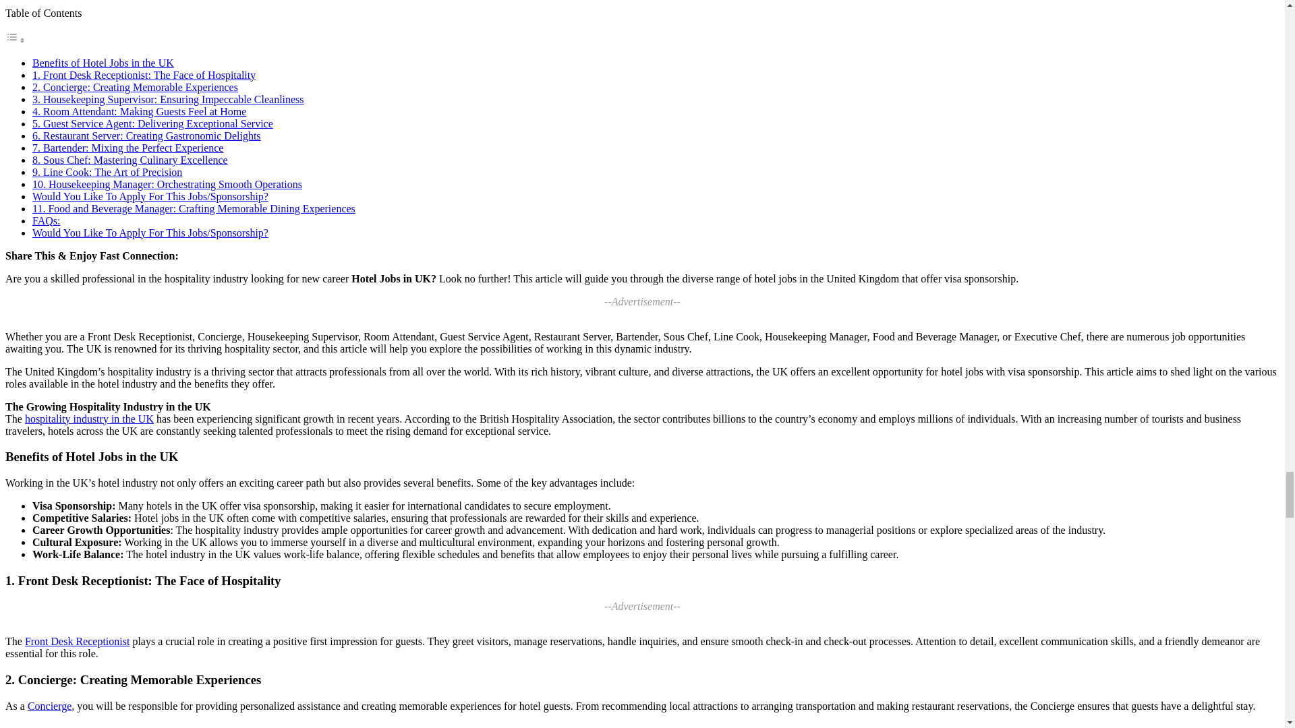  Describe the element at coordinates (129, 159) in the screenshot. I see `8. Sous Chef: Mastering Culinary Excellence` at that location.